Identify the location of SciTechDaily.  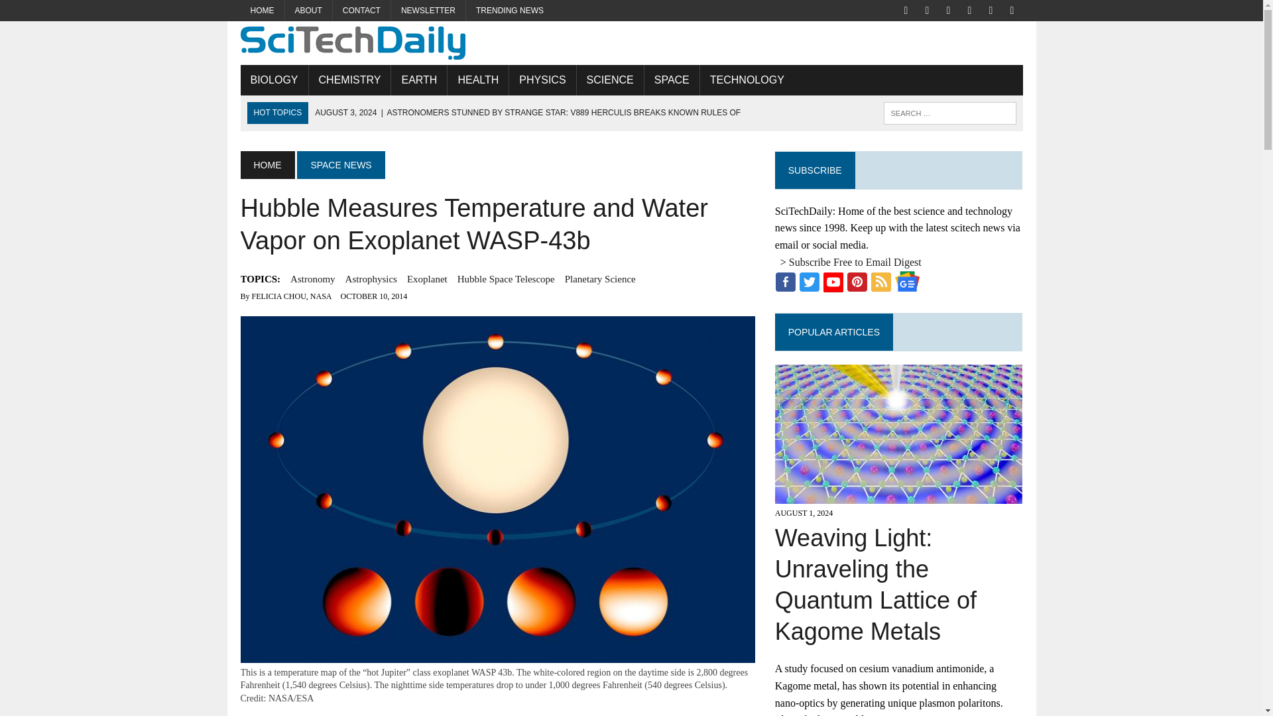
(631, 42).